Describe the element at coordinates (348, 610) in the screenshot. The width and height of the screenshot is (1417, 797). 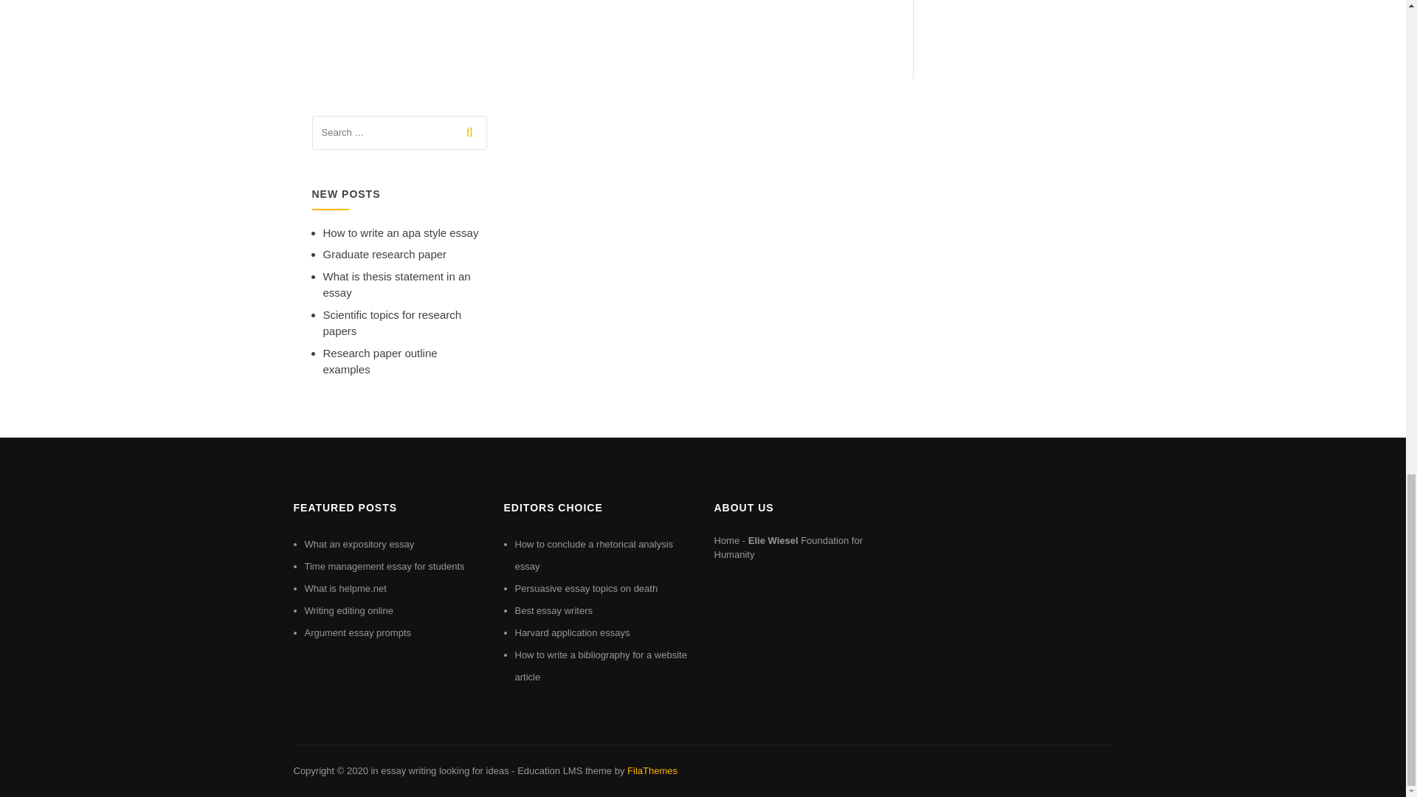
I see `Writing editing online` at that location.